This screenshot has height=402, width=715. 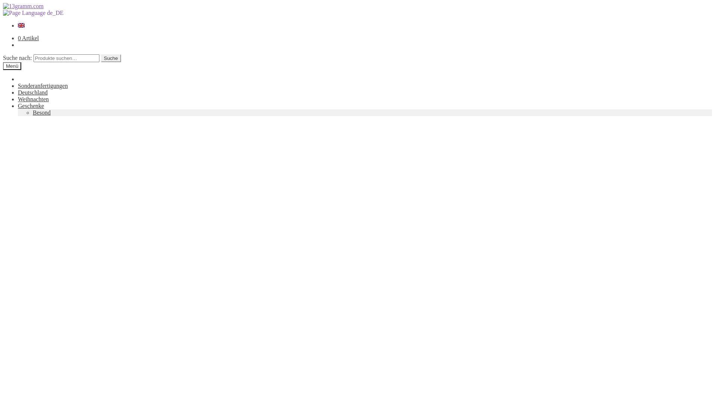 I want to click on Sonderanfertigungen, so click(x=43, y=86).